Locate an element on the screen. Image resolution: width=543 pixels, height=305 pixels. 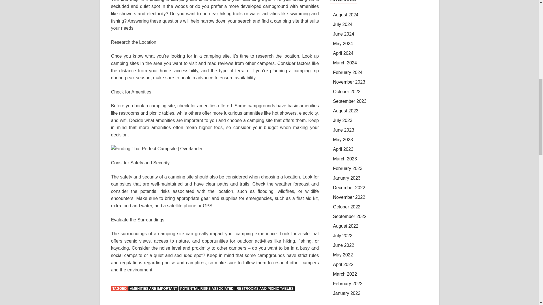
POTENTIAL RISKS ASSOCIATED is located at coordinates (206, 289).